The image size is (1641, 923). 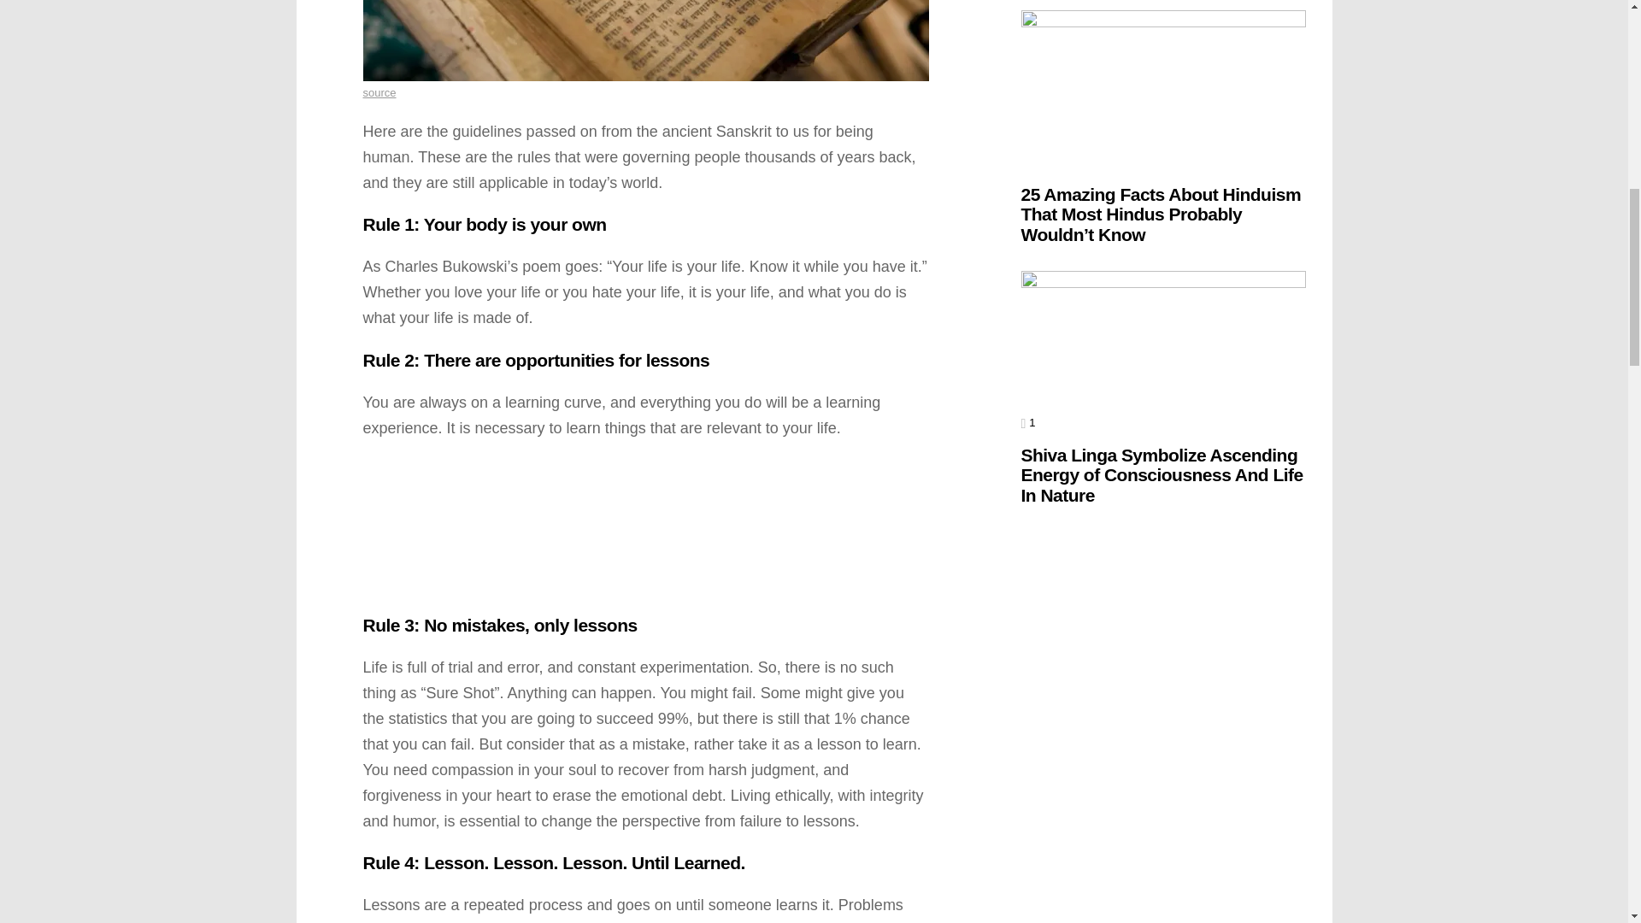 What do you see at coordinates (379, 92) in the screenshot?
I see `source` at bounding box center [379, 92].